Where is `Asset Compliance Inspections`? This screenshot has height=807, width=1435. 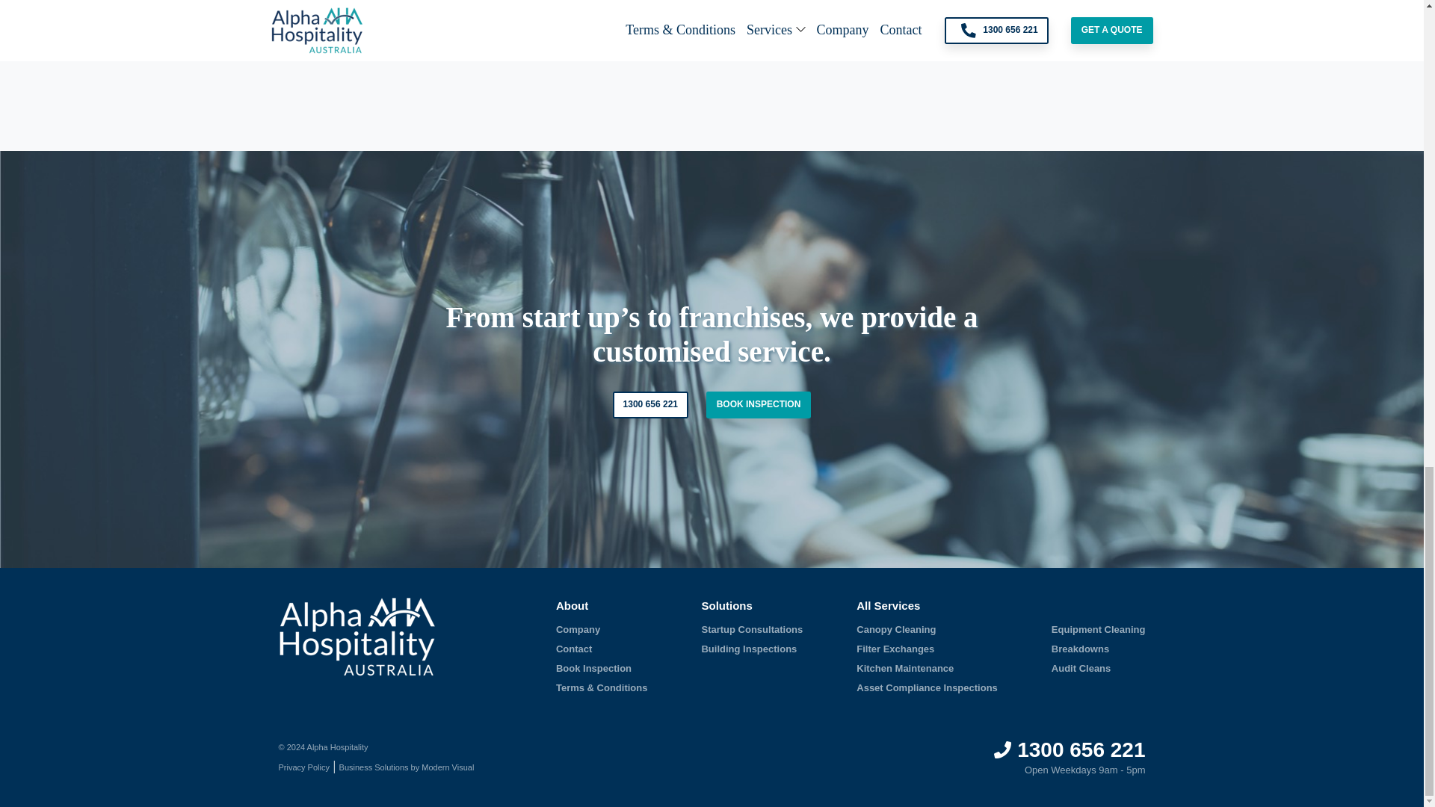
Asset Compliance Inspections is located at coordinates (927, 687).